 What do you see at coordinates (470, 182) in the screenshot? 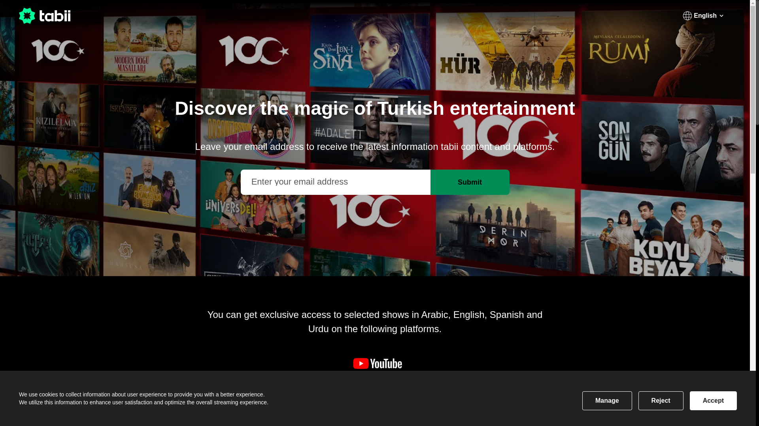
I see `Submit` at bounding box center [470, 182].